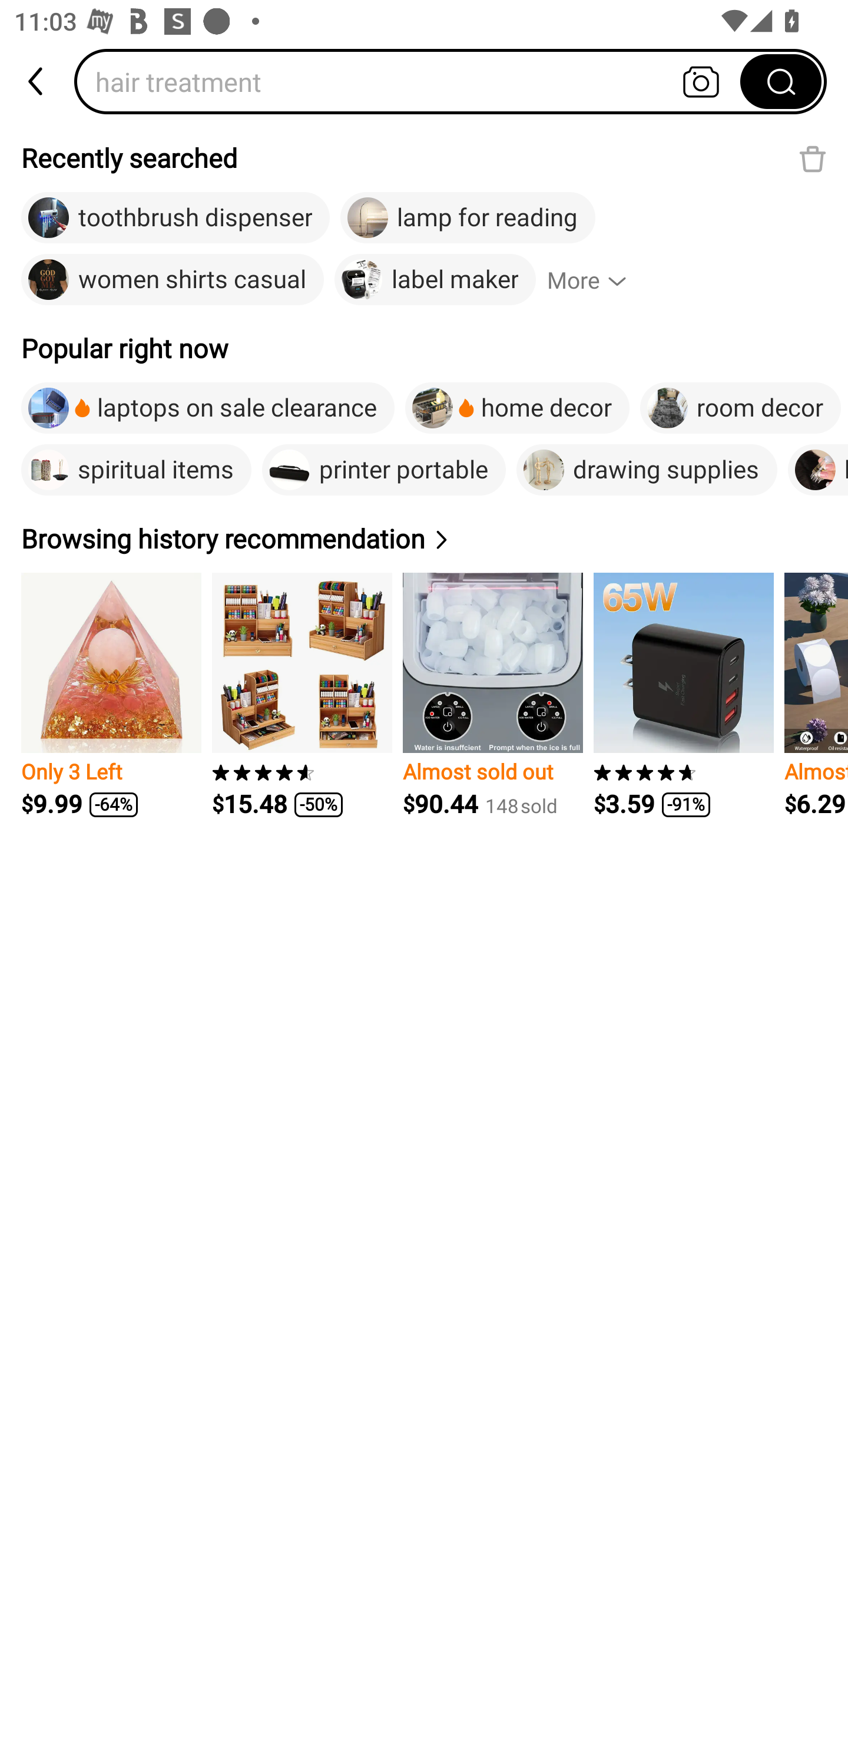 The height and width of the screenshot is (1744, 848). I want to click on home decor, so click(517, 408).